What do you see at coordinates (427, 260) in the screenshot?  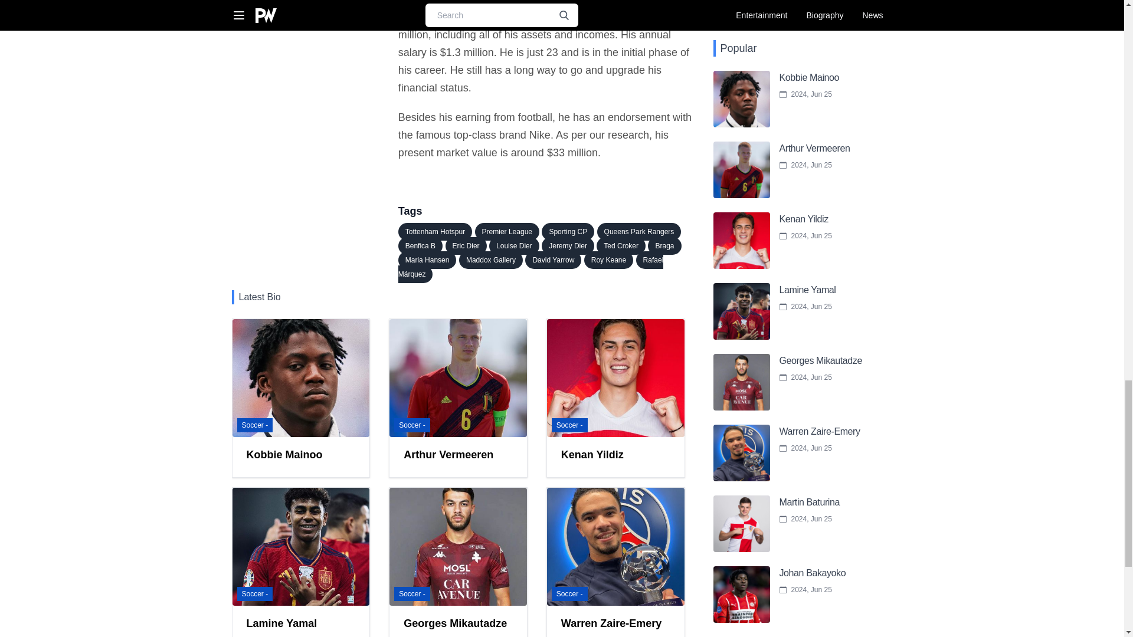 I see `Maria Hansen` at bounding box center [427, 260].